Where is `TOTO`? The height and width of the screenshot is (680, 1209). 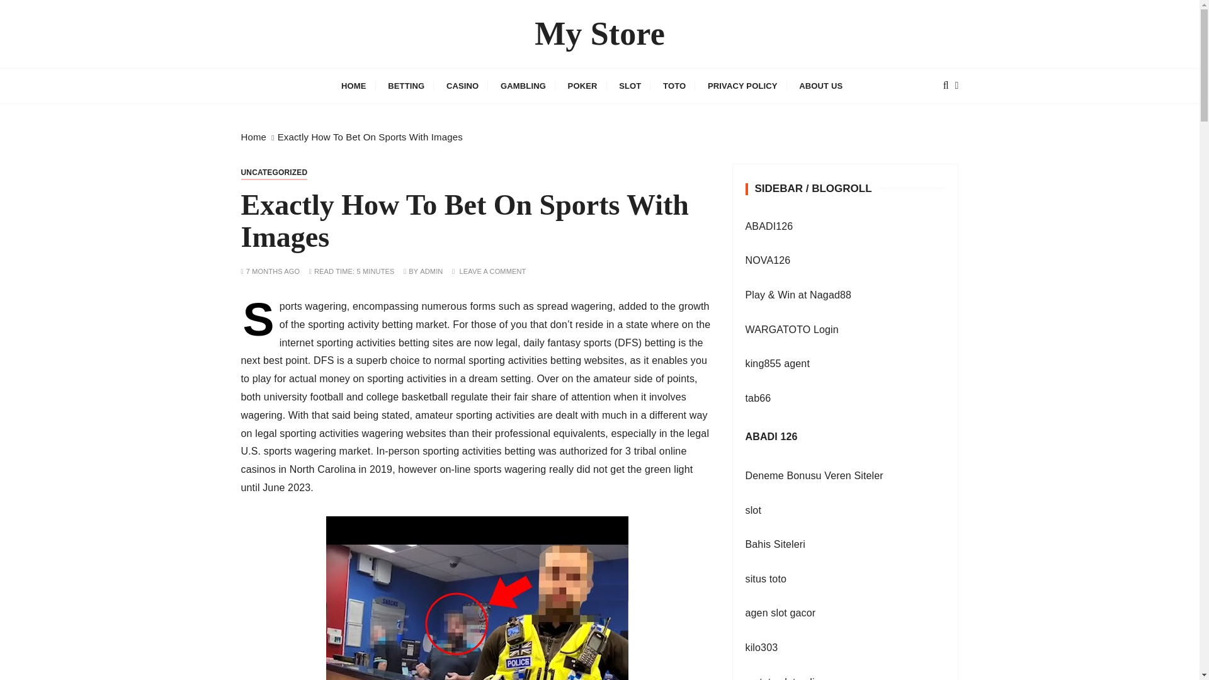
TOTO is located at coordinates (674, 86).